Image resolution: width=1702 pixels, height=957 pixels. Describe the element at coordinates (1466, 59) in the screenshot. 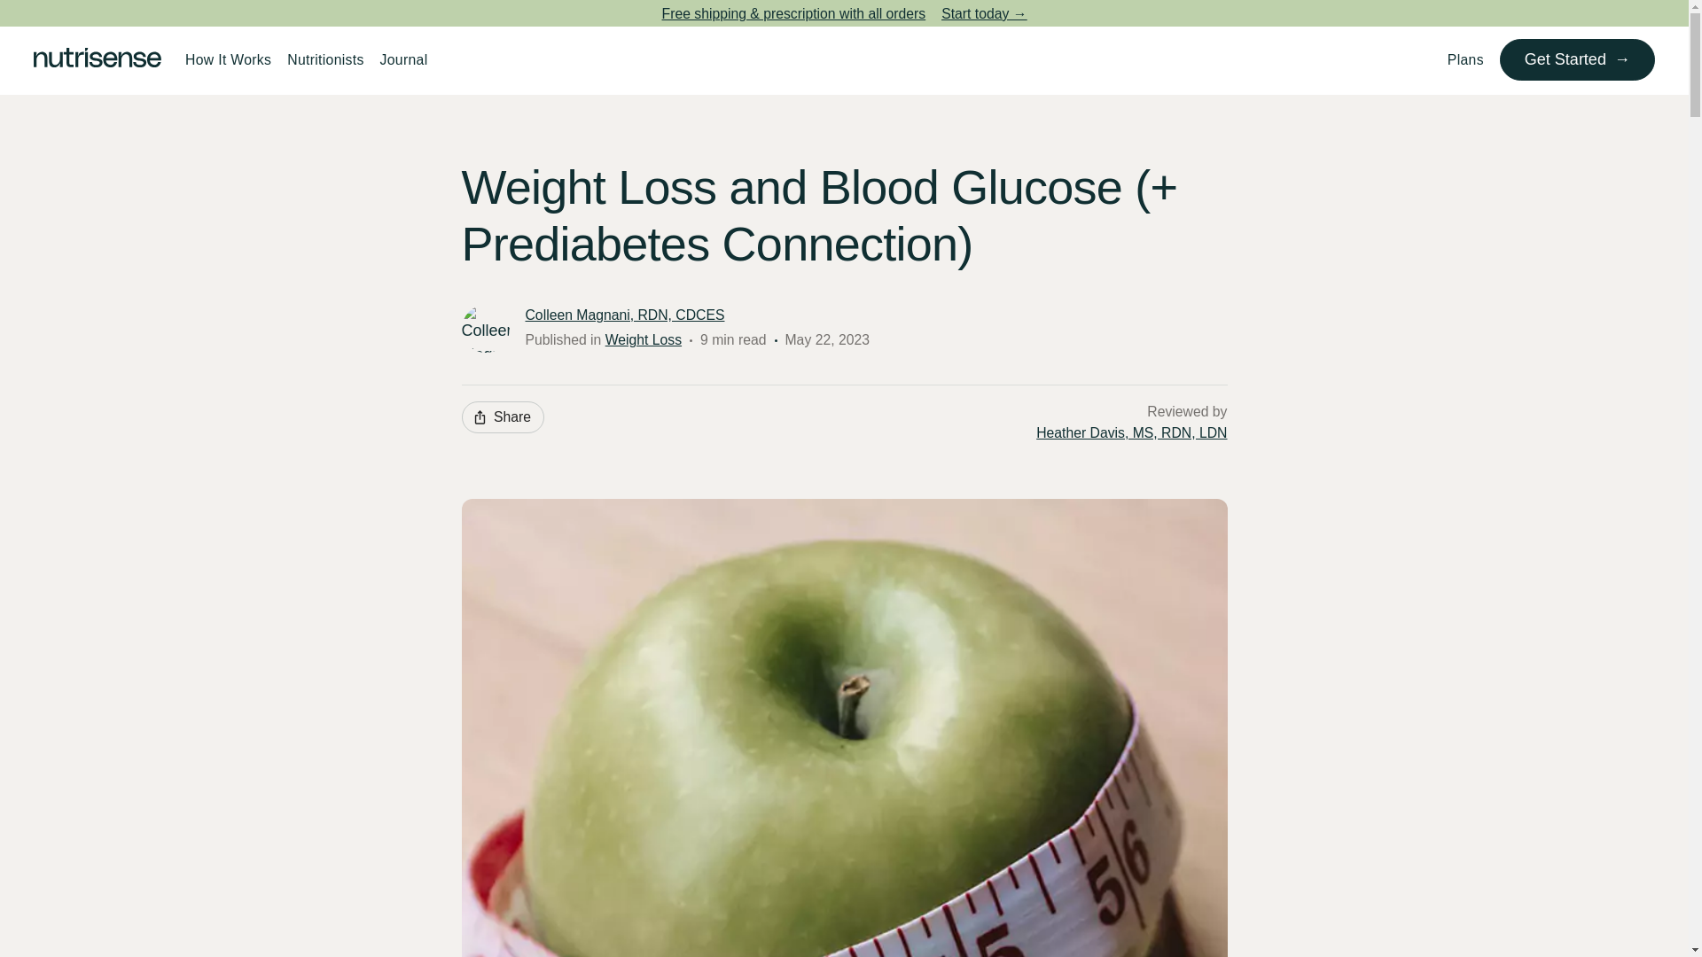

I see `Plans` at that location.